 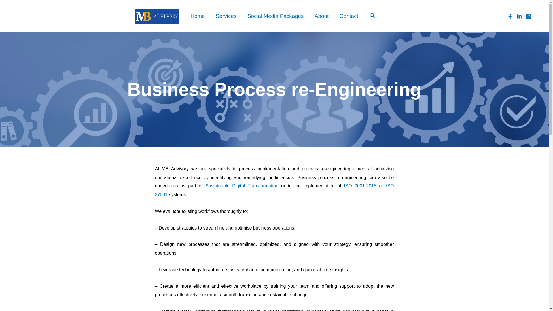 What do you see at coordinates (275, 16) in the screenshot?
I see `Social Media Packages` at bounding box center [275, 16].